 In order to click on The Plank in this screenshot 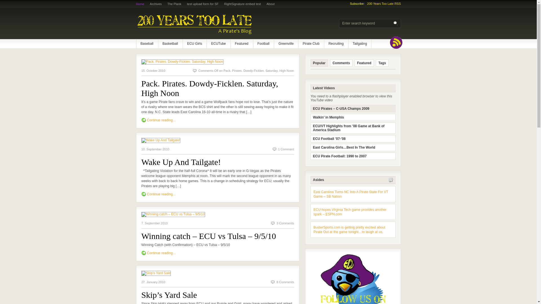, I will do `click(174, 4)`.